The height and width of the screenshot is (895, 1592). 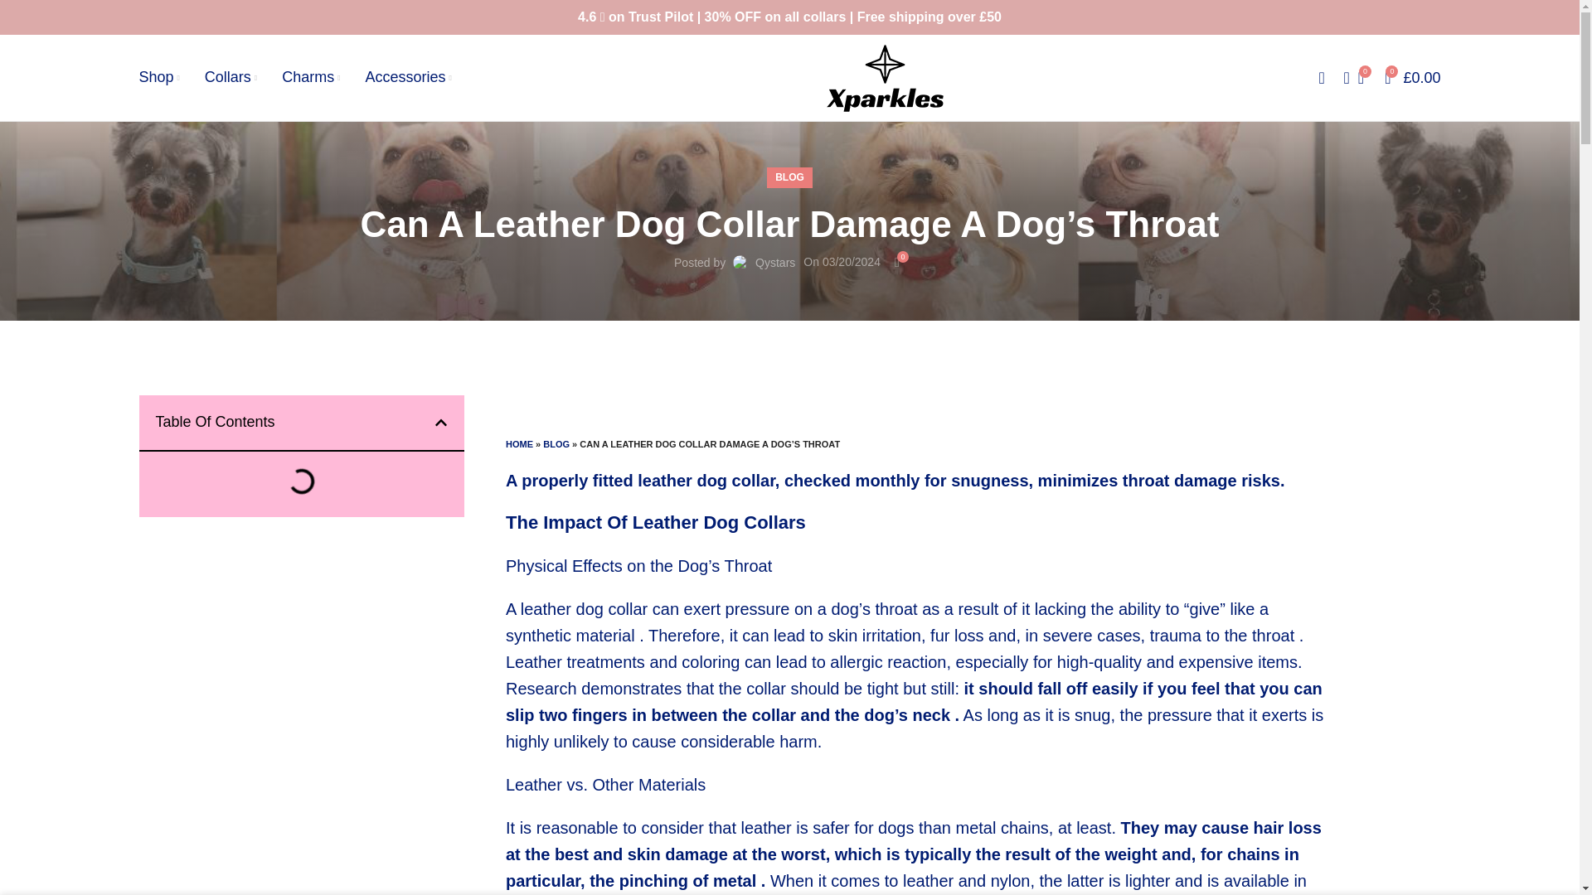 What do you see at coordinates (159, 78) in the screenshot?
I see `Shop` at bounding box center [159, 78].